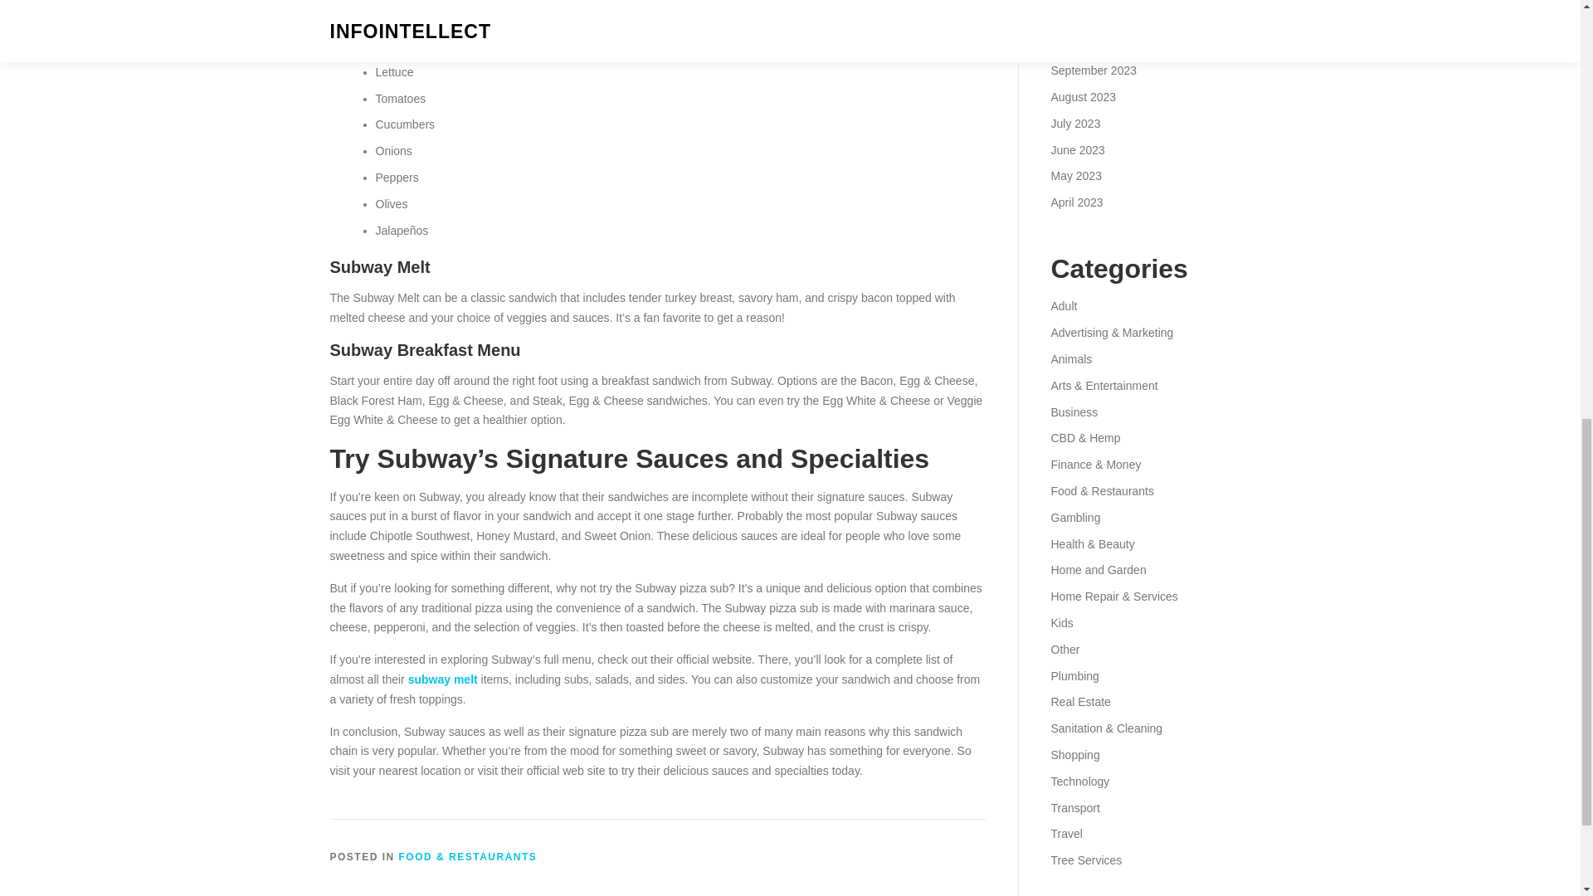 Image resolution: width=1593 pixels, height=896 pixels. I want to click on Animals, so click(1070, 358).